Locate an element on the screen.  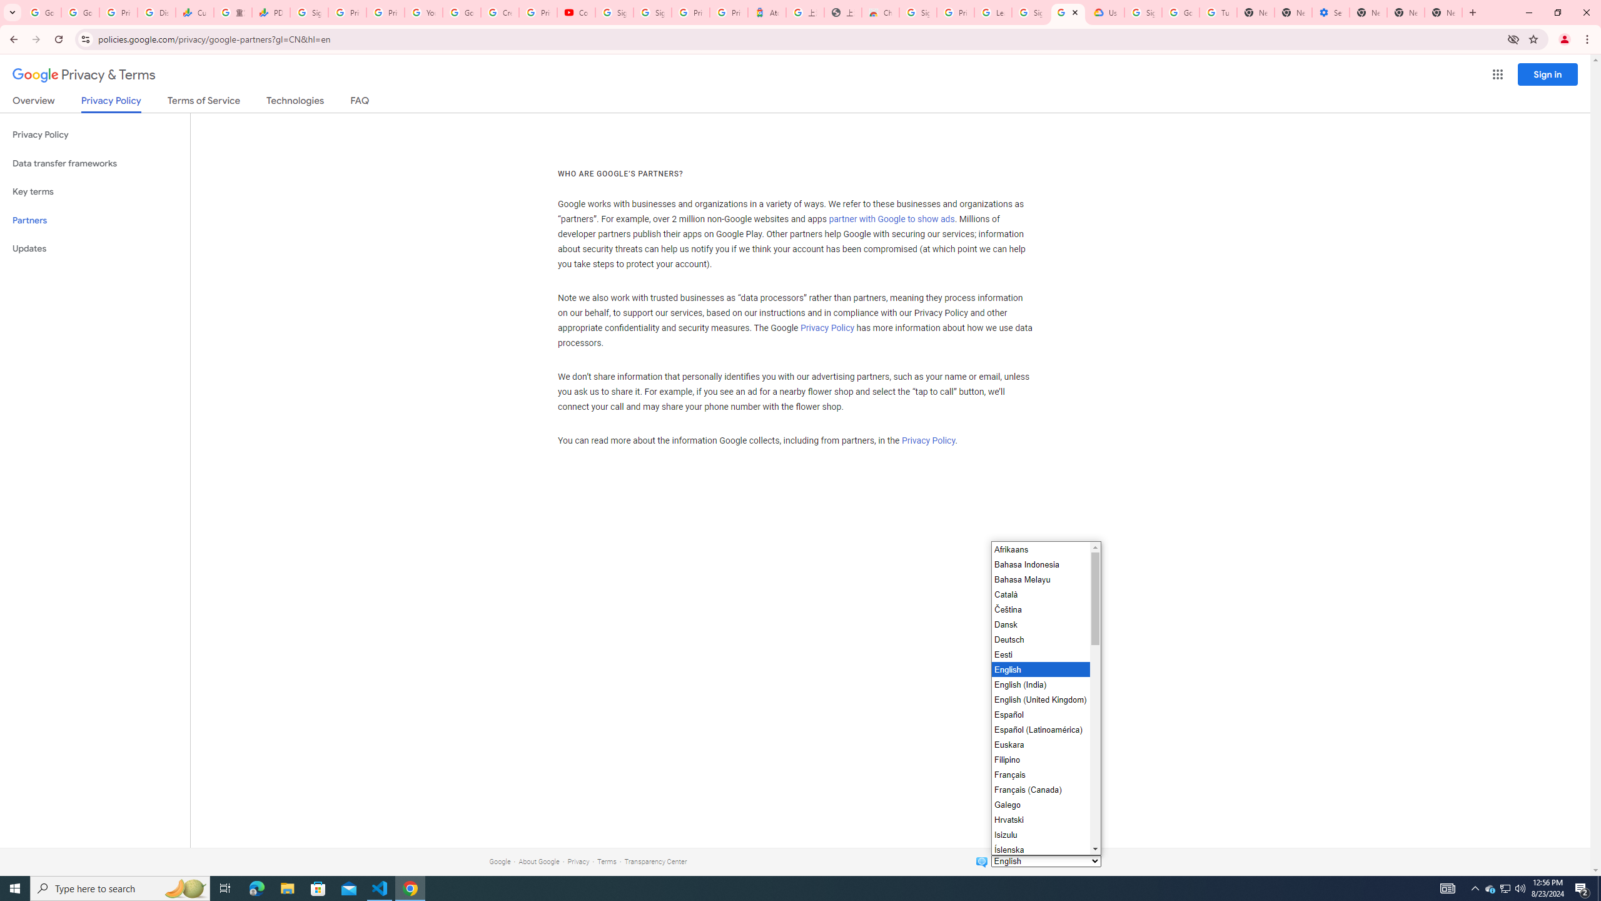
Chrome Web Store - Color themes by Chrome is located at coordinates (881, 13).